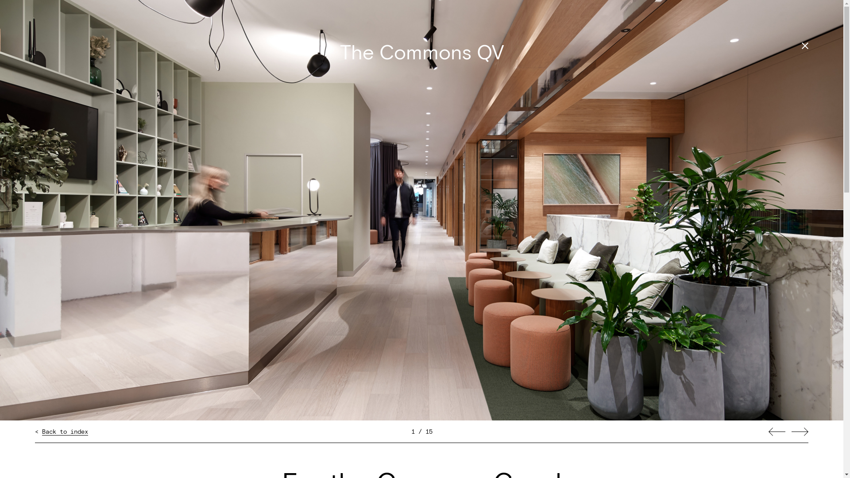 This screenshot has height=478, width=850. What do you see at coordinates (488, 45) in the screenshot?
I see `Select Works` at bounding box center [488, 45].